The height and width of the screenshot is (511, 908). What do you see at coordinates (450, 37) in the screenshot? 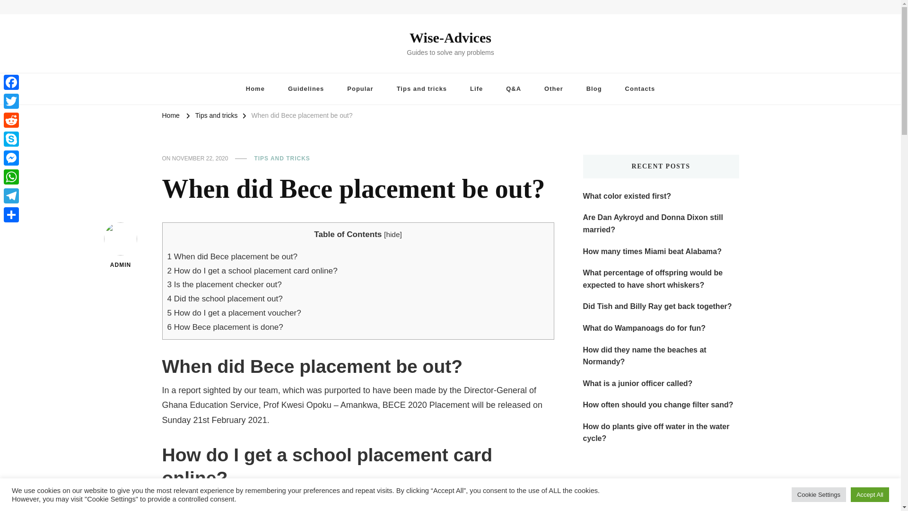
I see `Wise-Advices` at bounding box center [450, 37].